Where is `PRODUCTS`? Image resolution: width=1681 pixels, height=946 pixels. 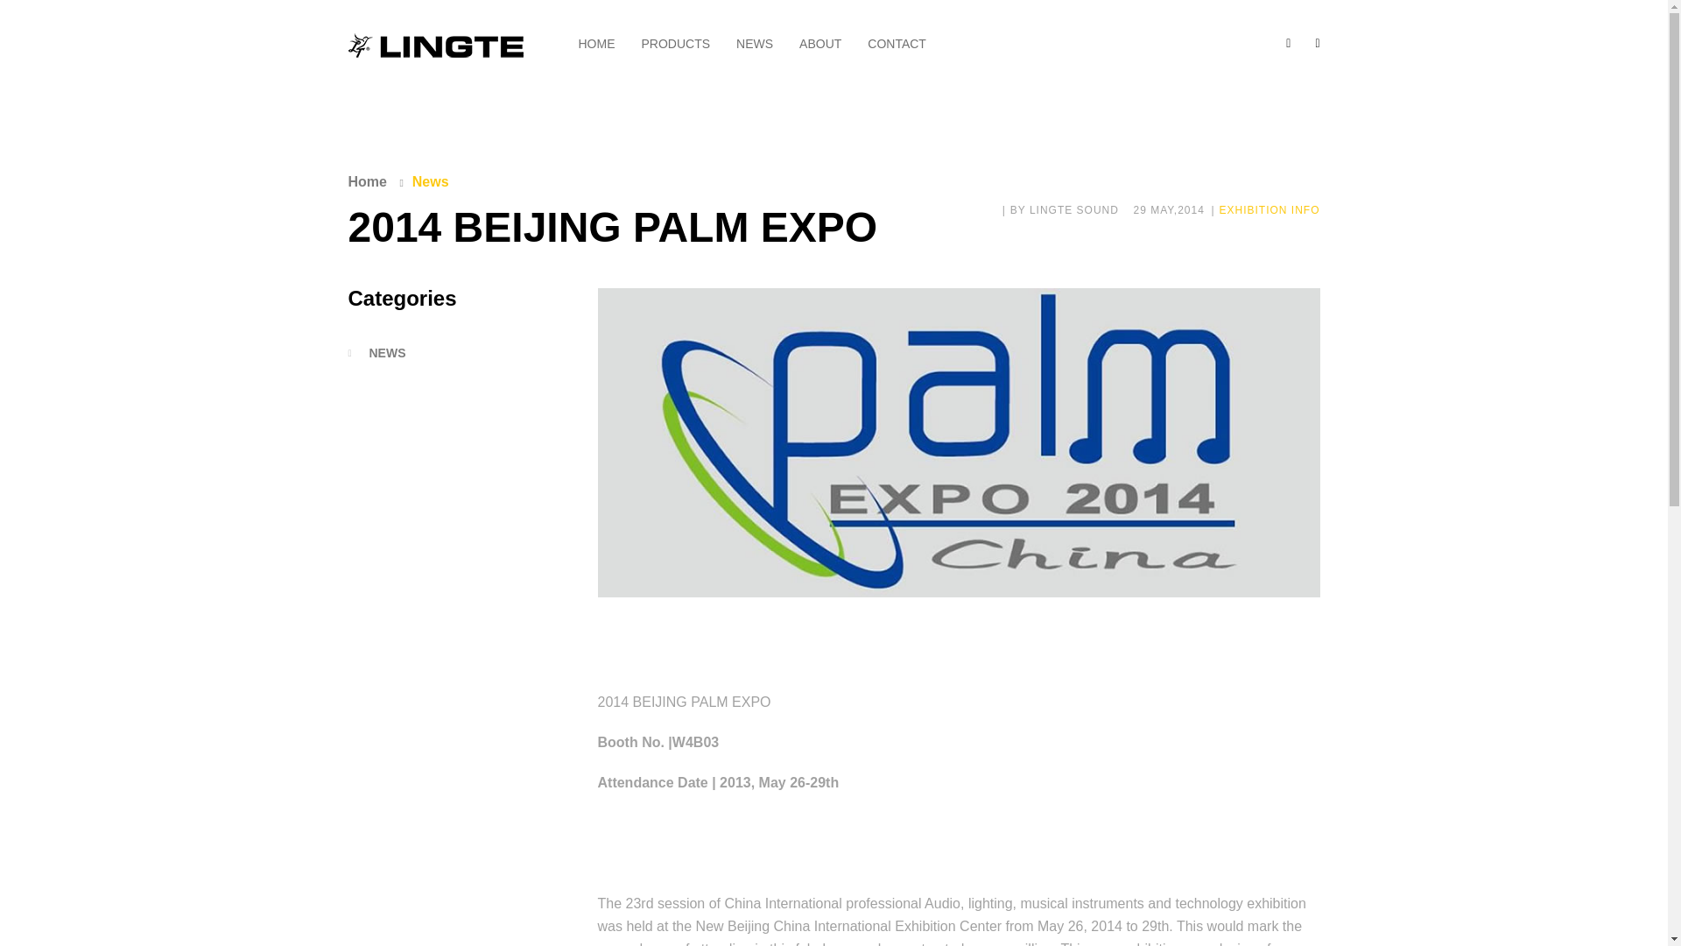 PRODUCTS is located at coordinates (674, 44).